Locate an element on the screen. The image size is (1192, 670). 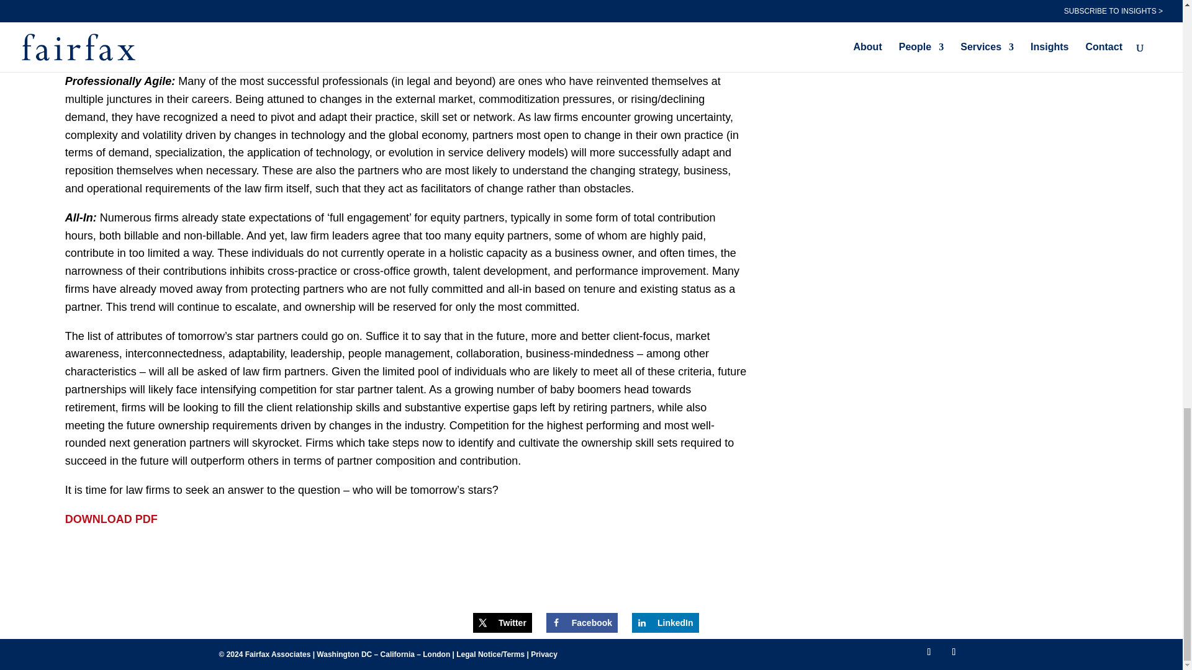
Follow on LinkedIn is located at coordinates (954, 651).